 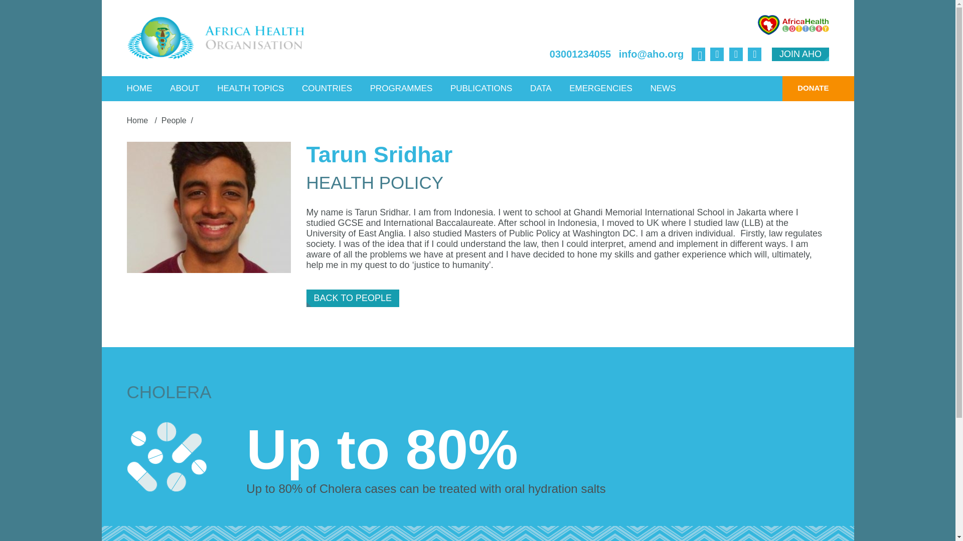 I want to click on PROGRAMMES, so click(x=401, y=88).